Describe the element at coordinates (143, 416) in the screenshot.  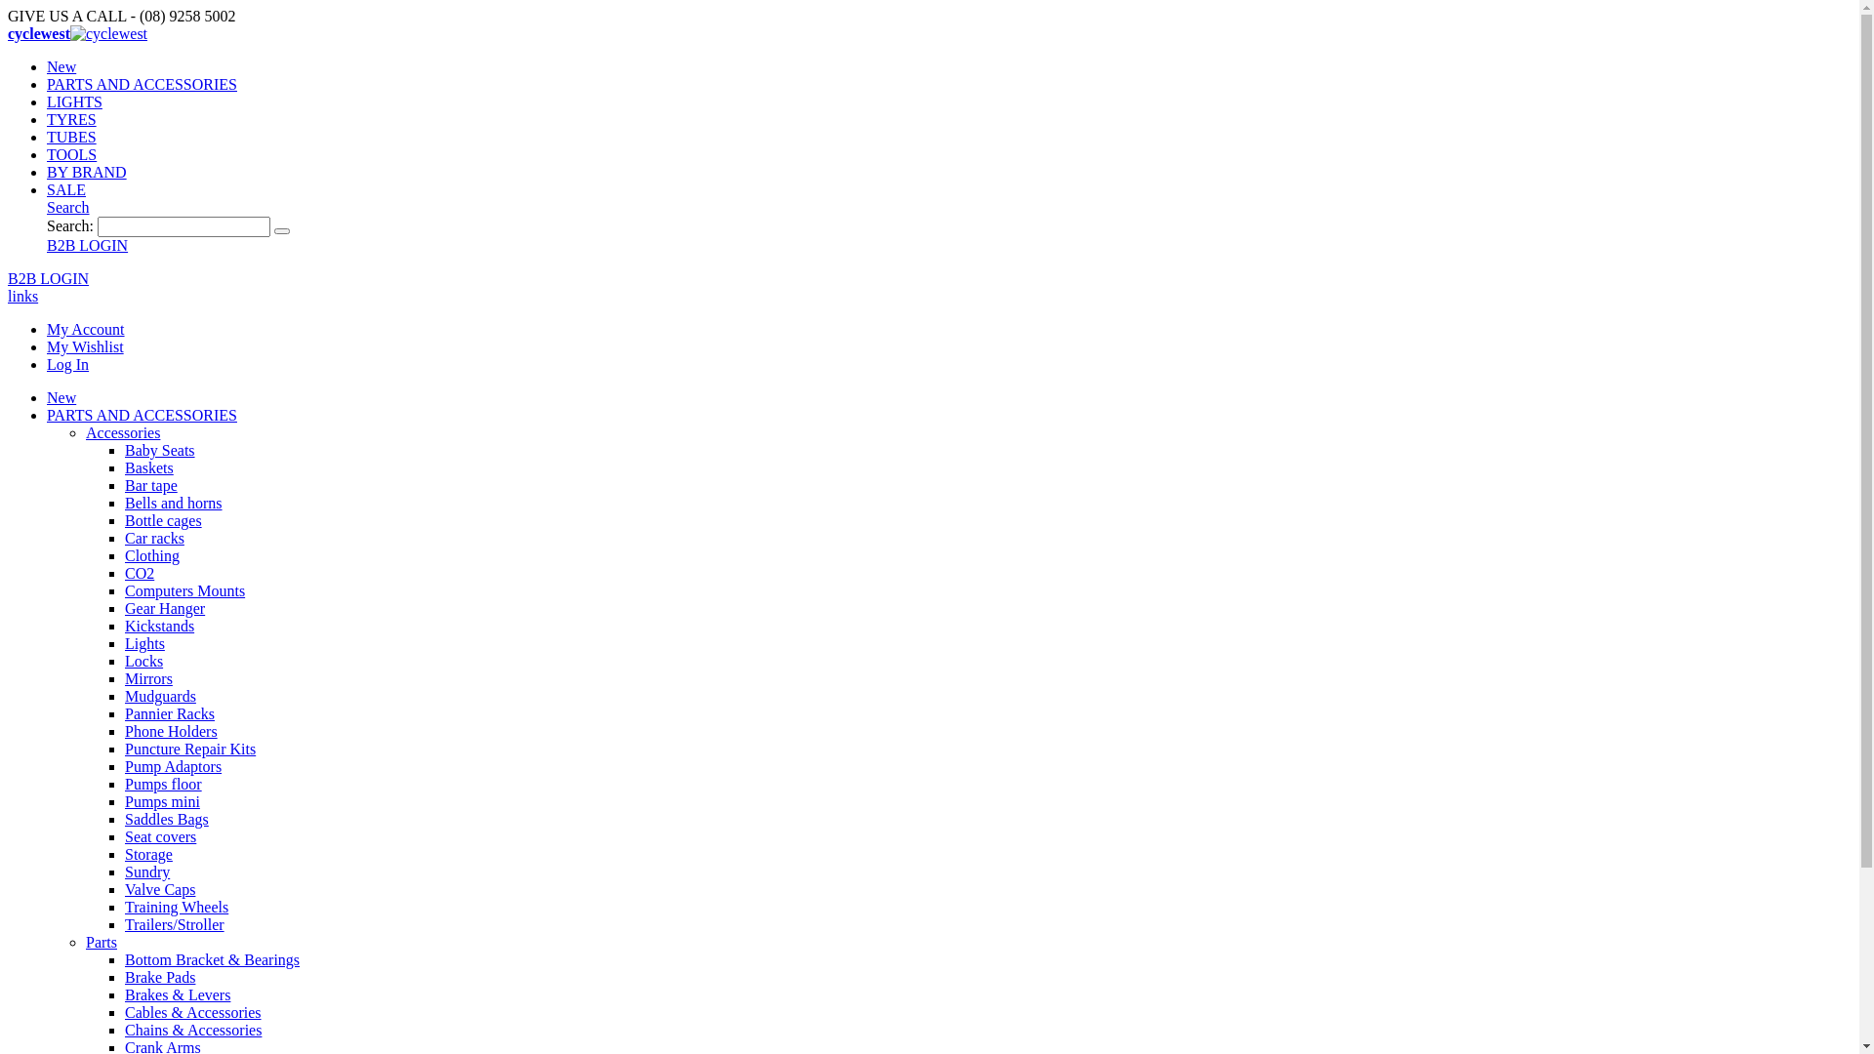
I see `PARTS AND ACCESSORIES` at that location.